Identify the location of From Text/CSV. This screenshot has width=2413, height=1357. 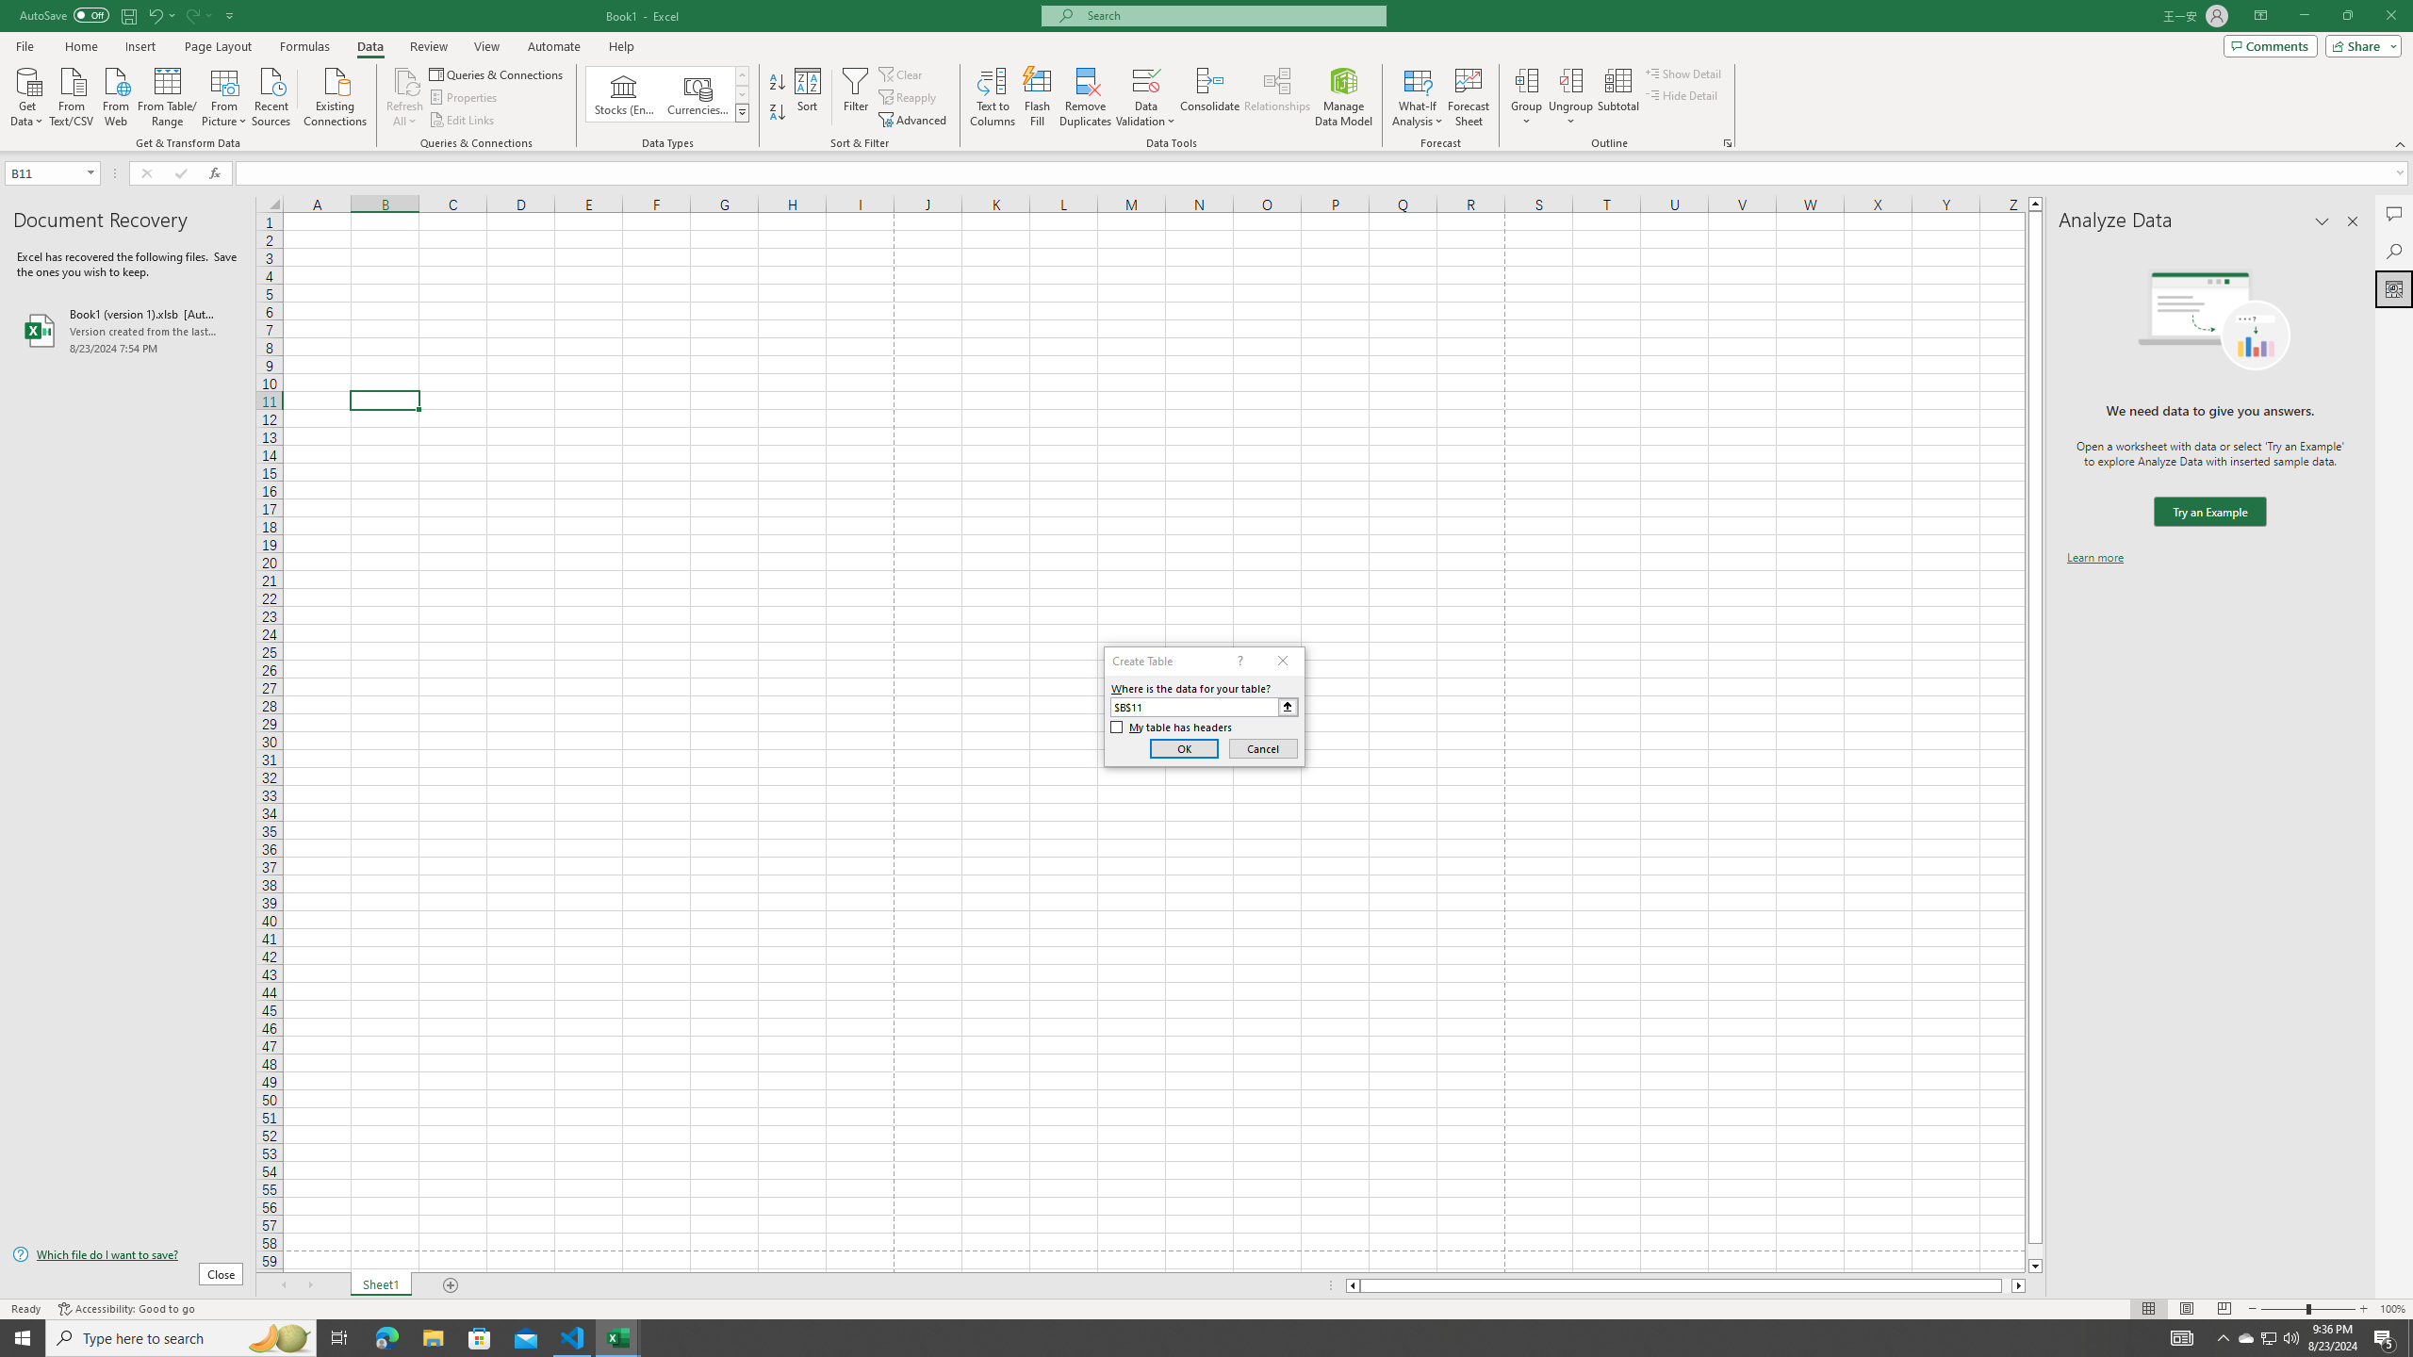
(72, 95).